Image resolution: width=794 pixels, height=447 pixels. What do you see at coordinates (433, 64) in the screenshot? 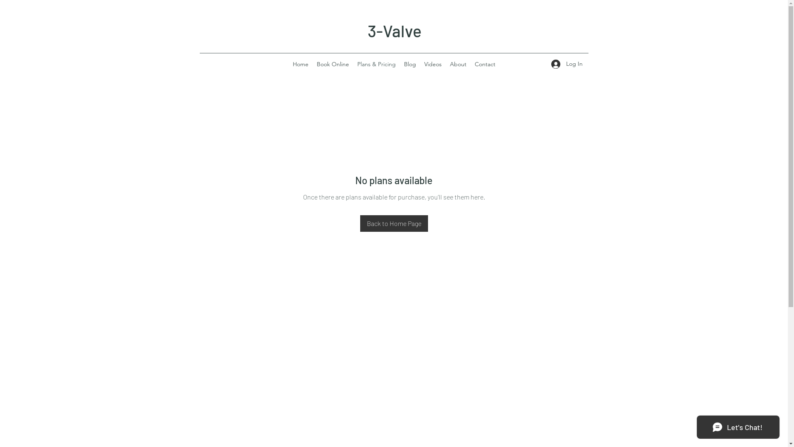
I see `Videos` at bounding box center [433, 64].